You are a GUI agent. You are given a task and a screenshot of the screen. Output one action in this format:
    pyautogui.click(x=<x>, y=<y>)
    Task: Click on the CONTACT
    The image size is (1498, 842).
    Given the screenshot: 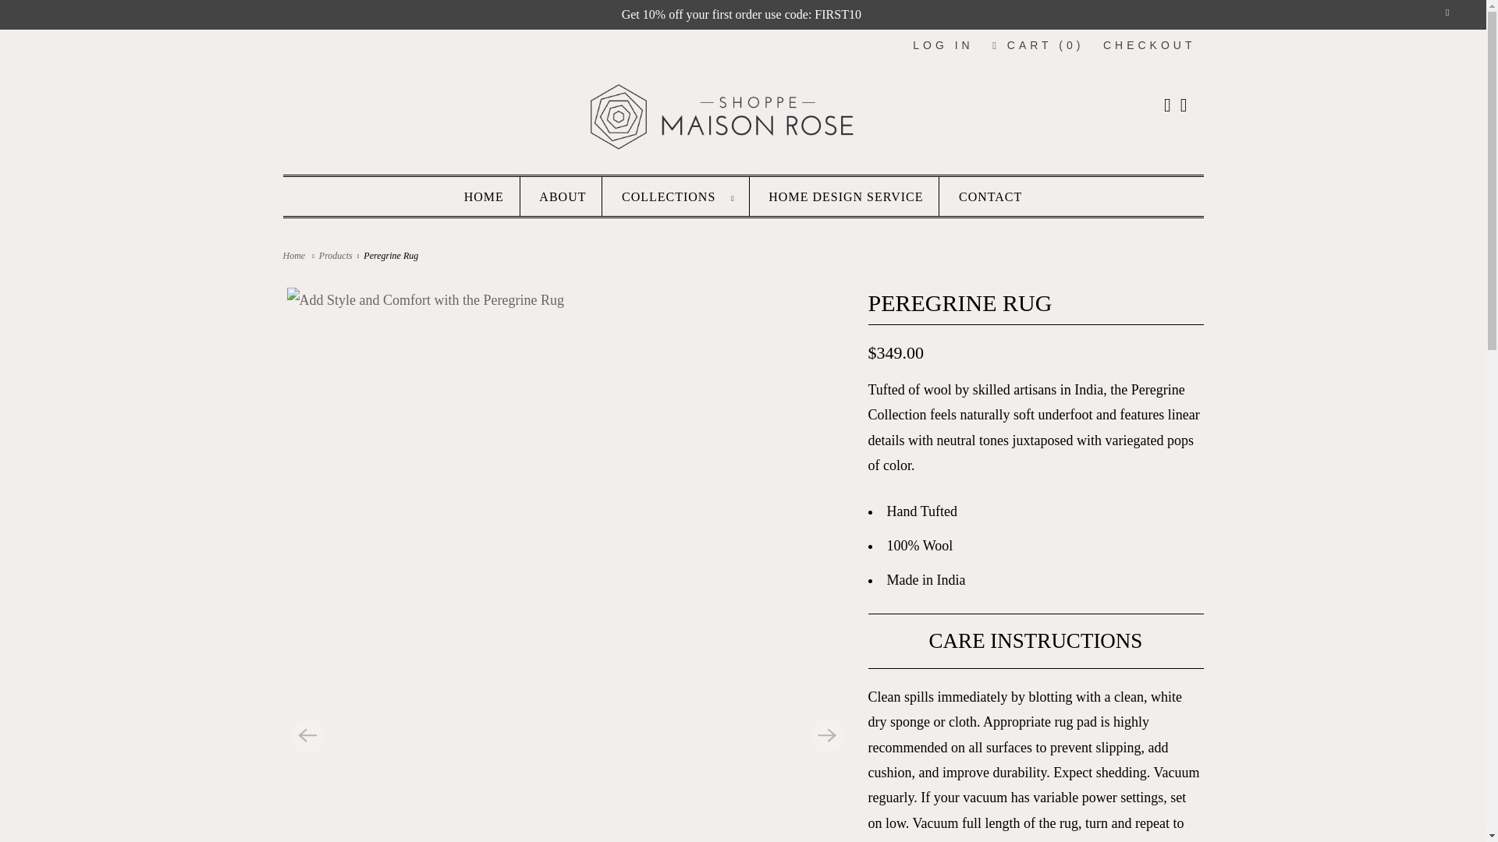 What is the action you would take?
    pyautogui.click(x=989, y=196)
    